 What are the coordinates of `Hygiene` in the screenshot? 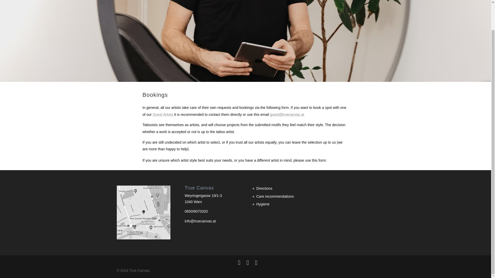 It's located at (263, 204).